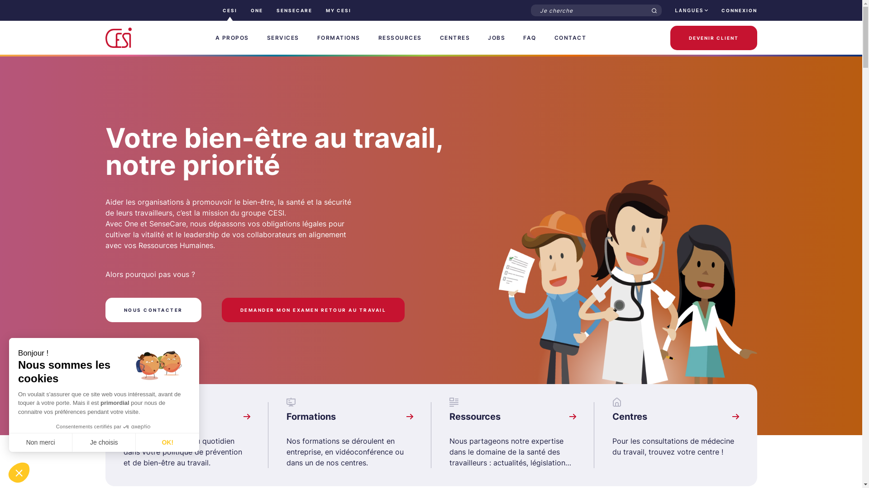  Describe the element at coordinates (530, 38) in the screenshot. I see `FAQ` at that location.